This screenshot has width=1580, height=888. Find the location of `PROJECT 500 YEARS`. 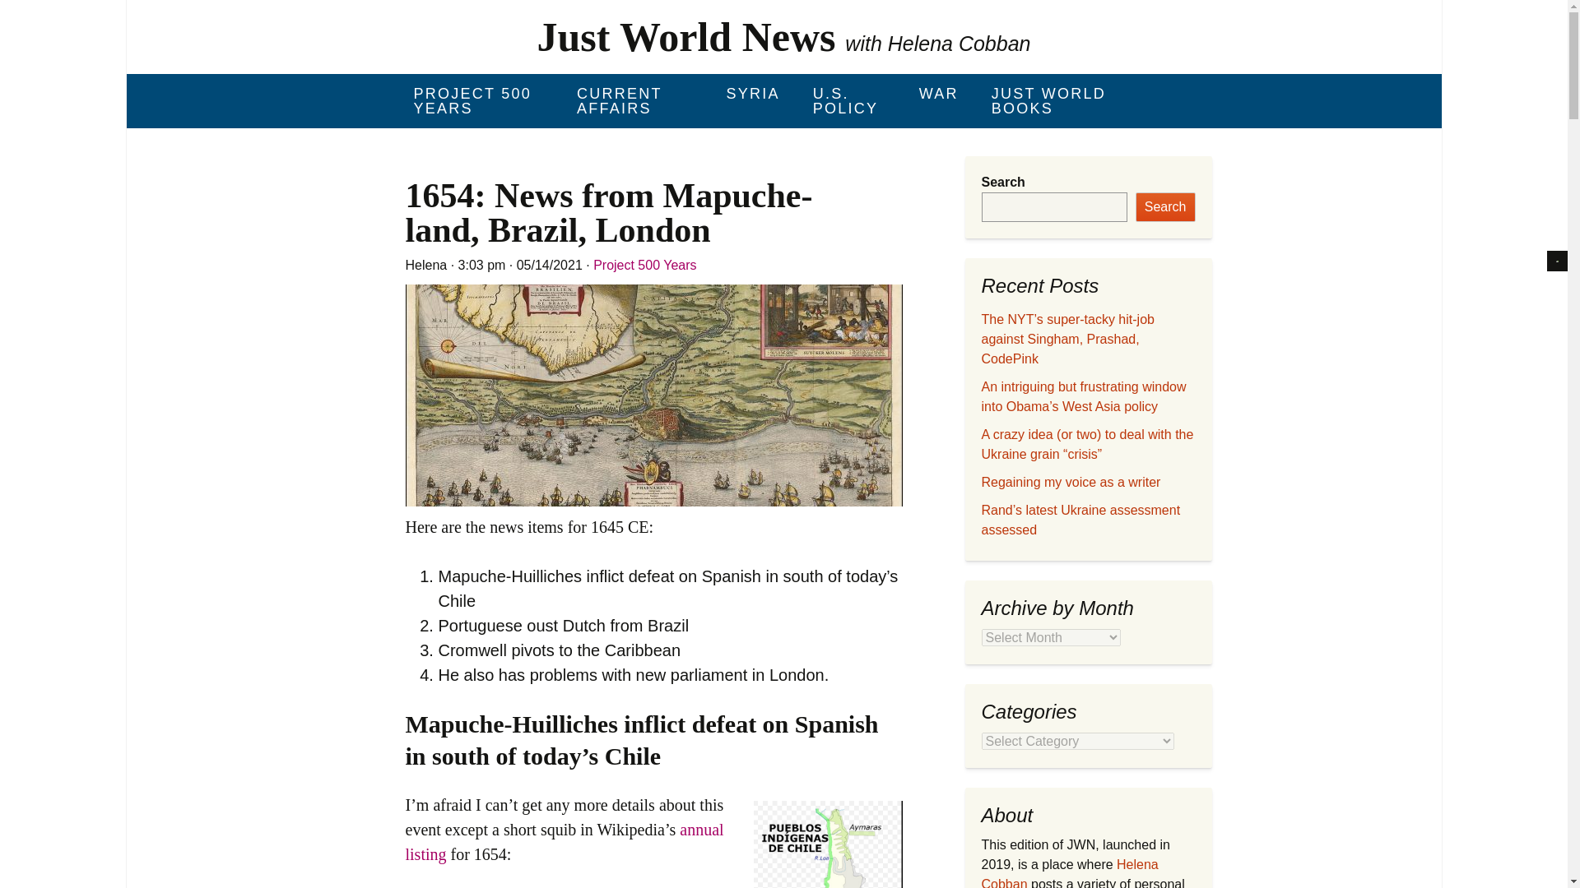

PROJECT 500 YEARS is located at coordinates (477, 100).